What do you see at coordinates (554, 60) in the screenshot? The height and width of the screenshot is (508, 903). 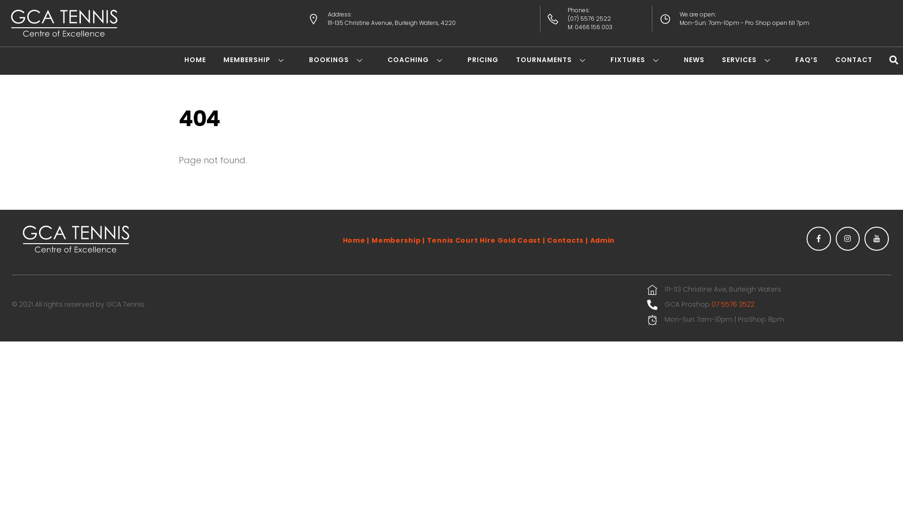 I see `TOURNAMENTS` at bounding box center [554, 60].